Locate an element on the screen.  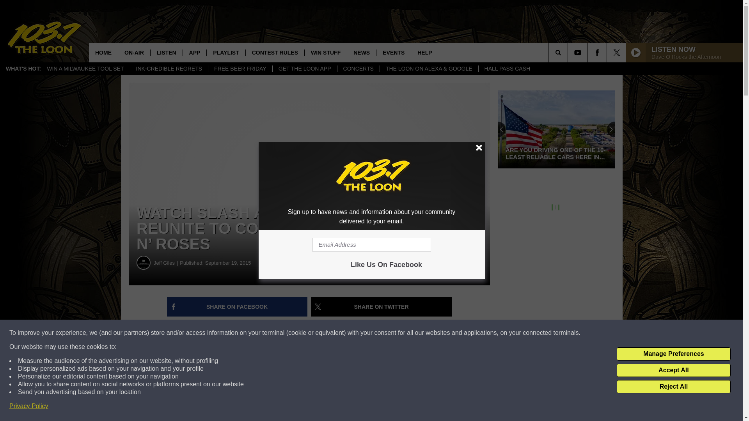
Privacy Policy is located at coordinates (29, 406).